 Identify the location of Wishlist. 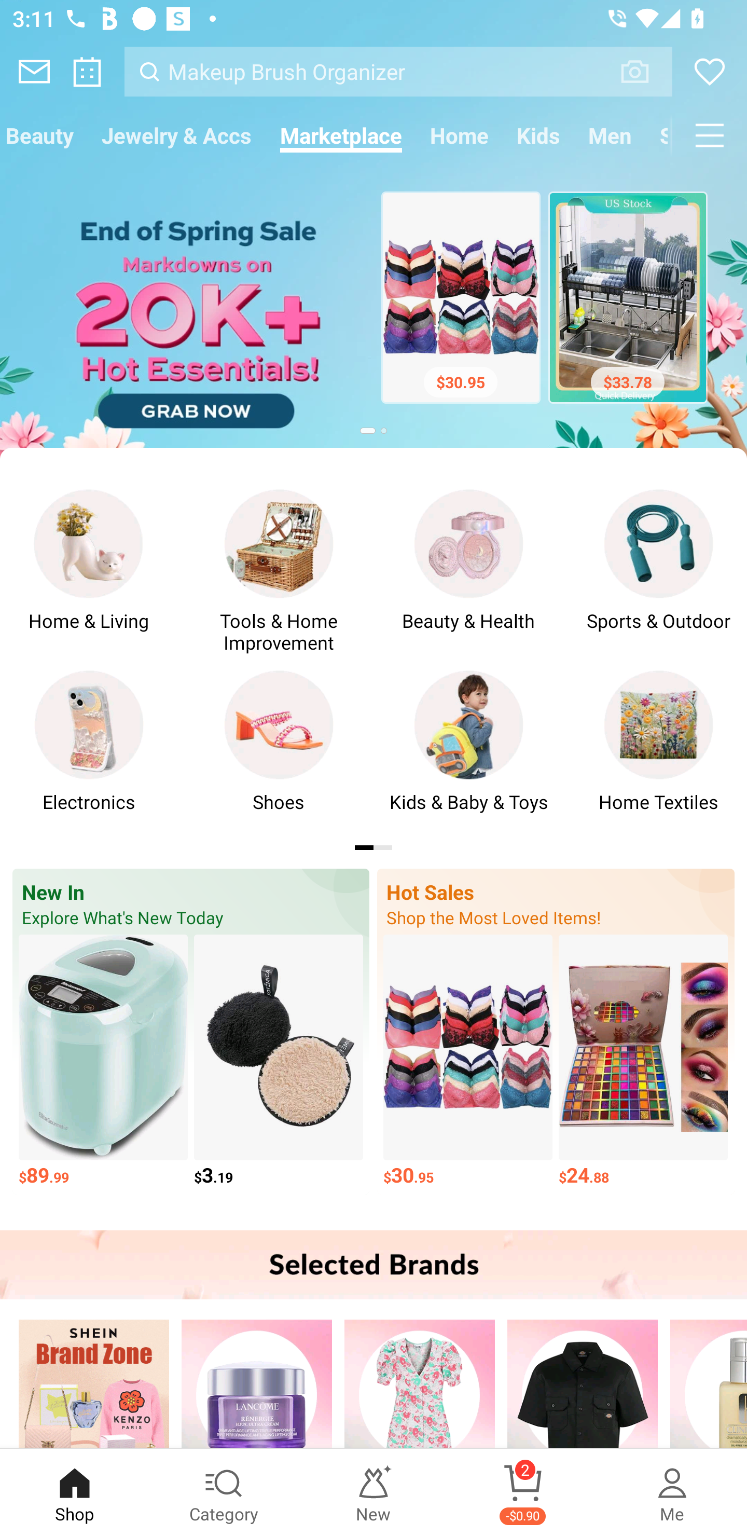
(710, 72).